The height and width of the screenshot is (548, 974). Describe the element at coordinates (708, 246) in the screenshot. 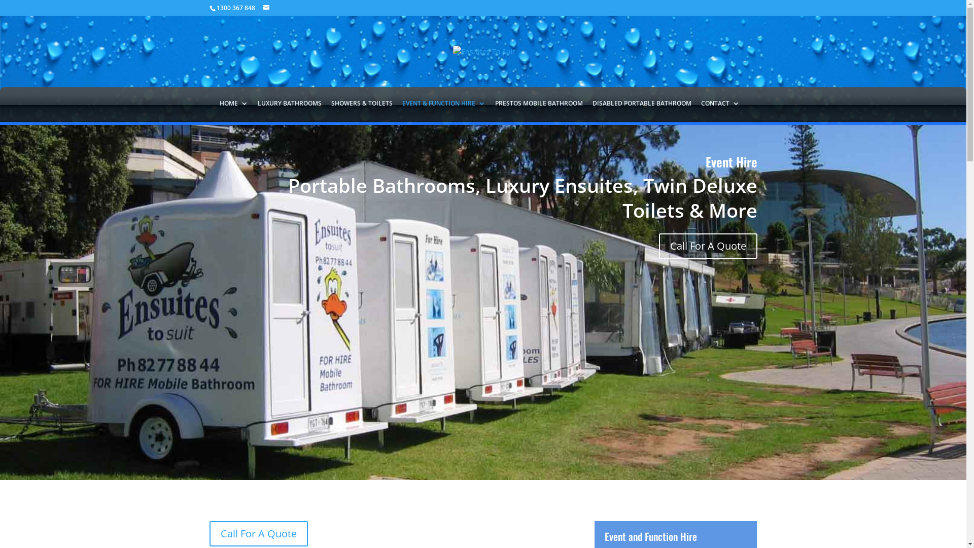

I see `Call For A Quote` at that location.